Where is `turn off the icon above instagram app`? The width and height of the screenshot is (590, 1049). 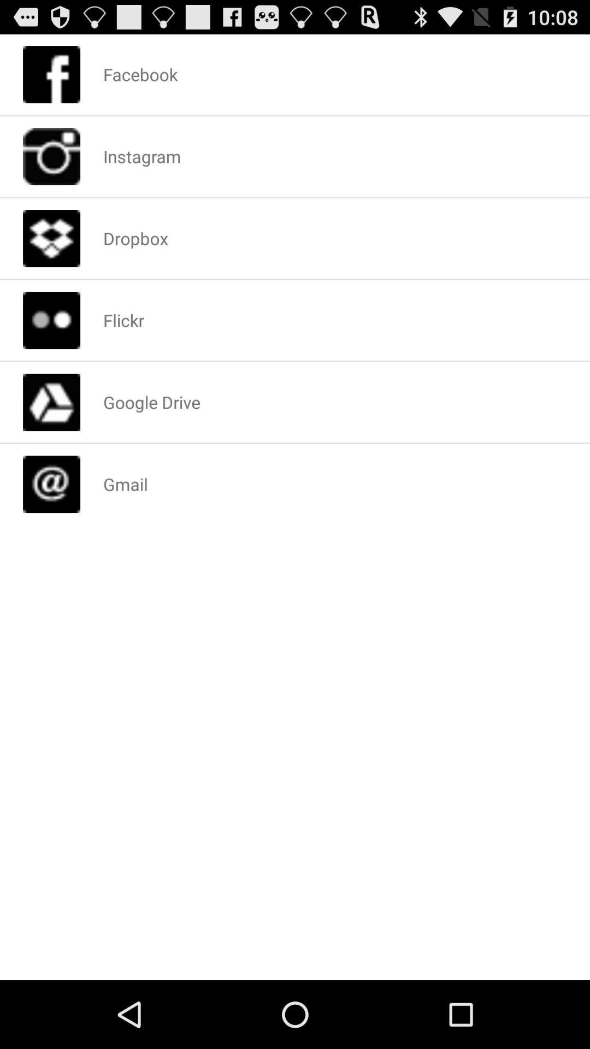 turn off the icon above instagram app is located at coordinates (140, 74).